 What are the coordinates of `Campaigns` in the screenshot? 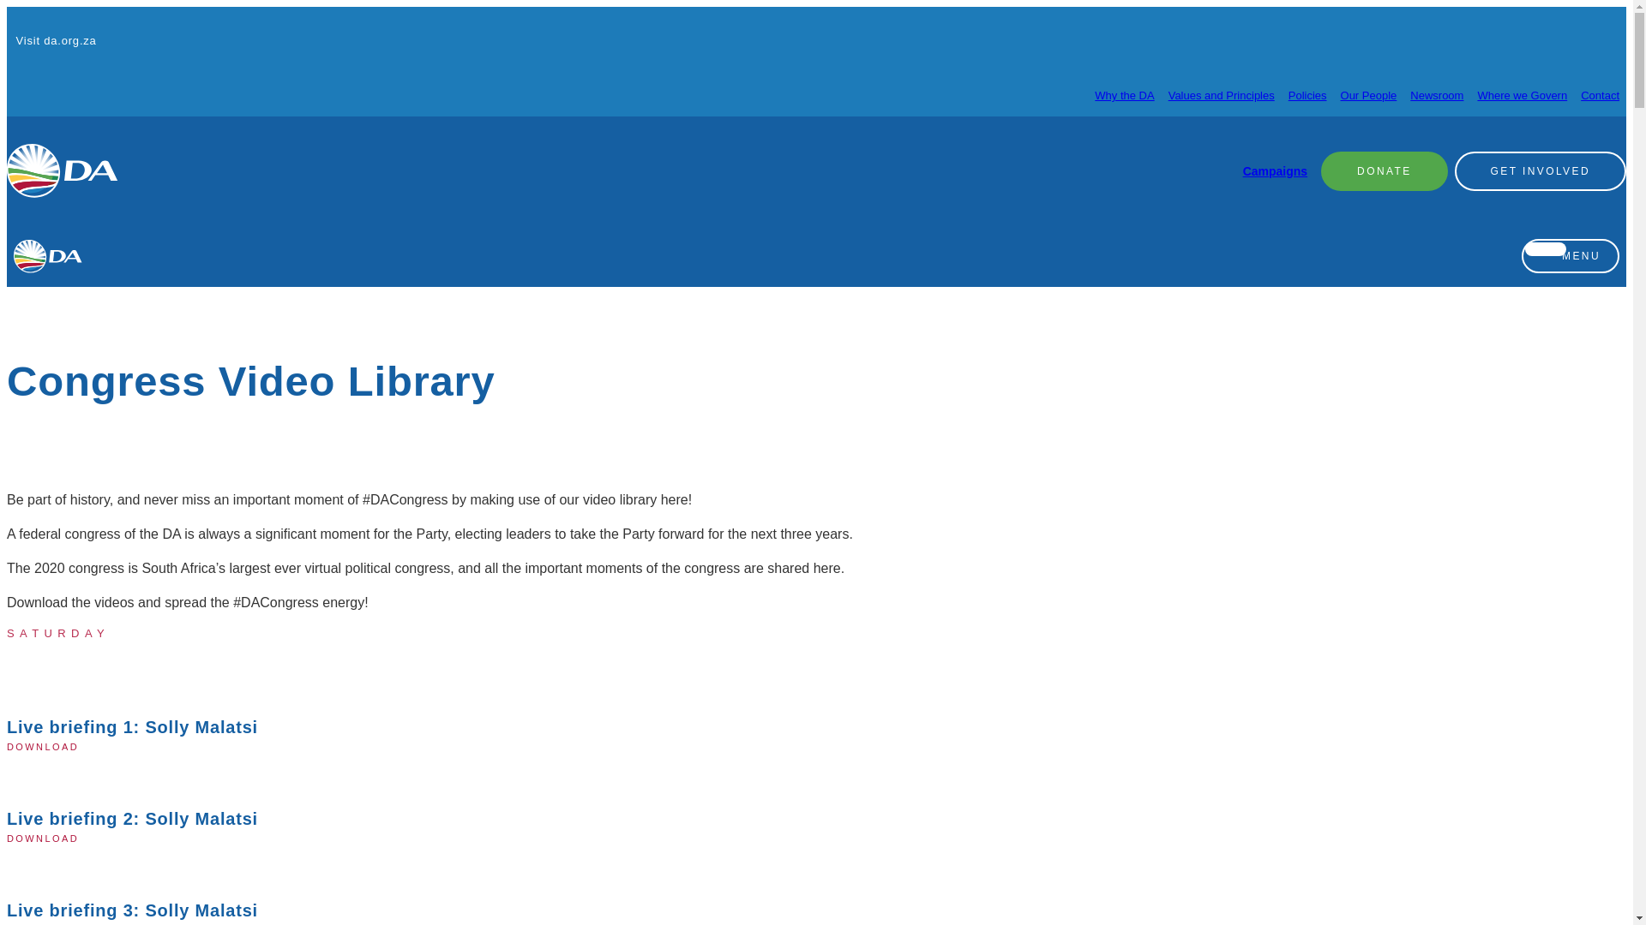 It's located at (1274, 171).